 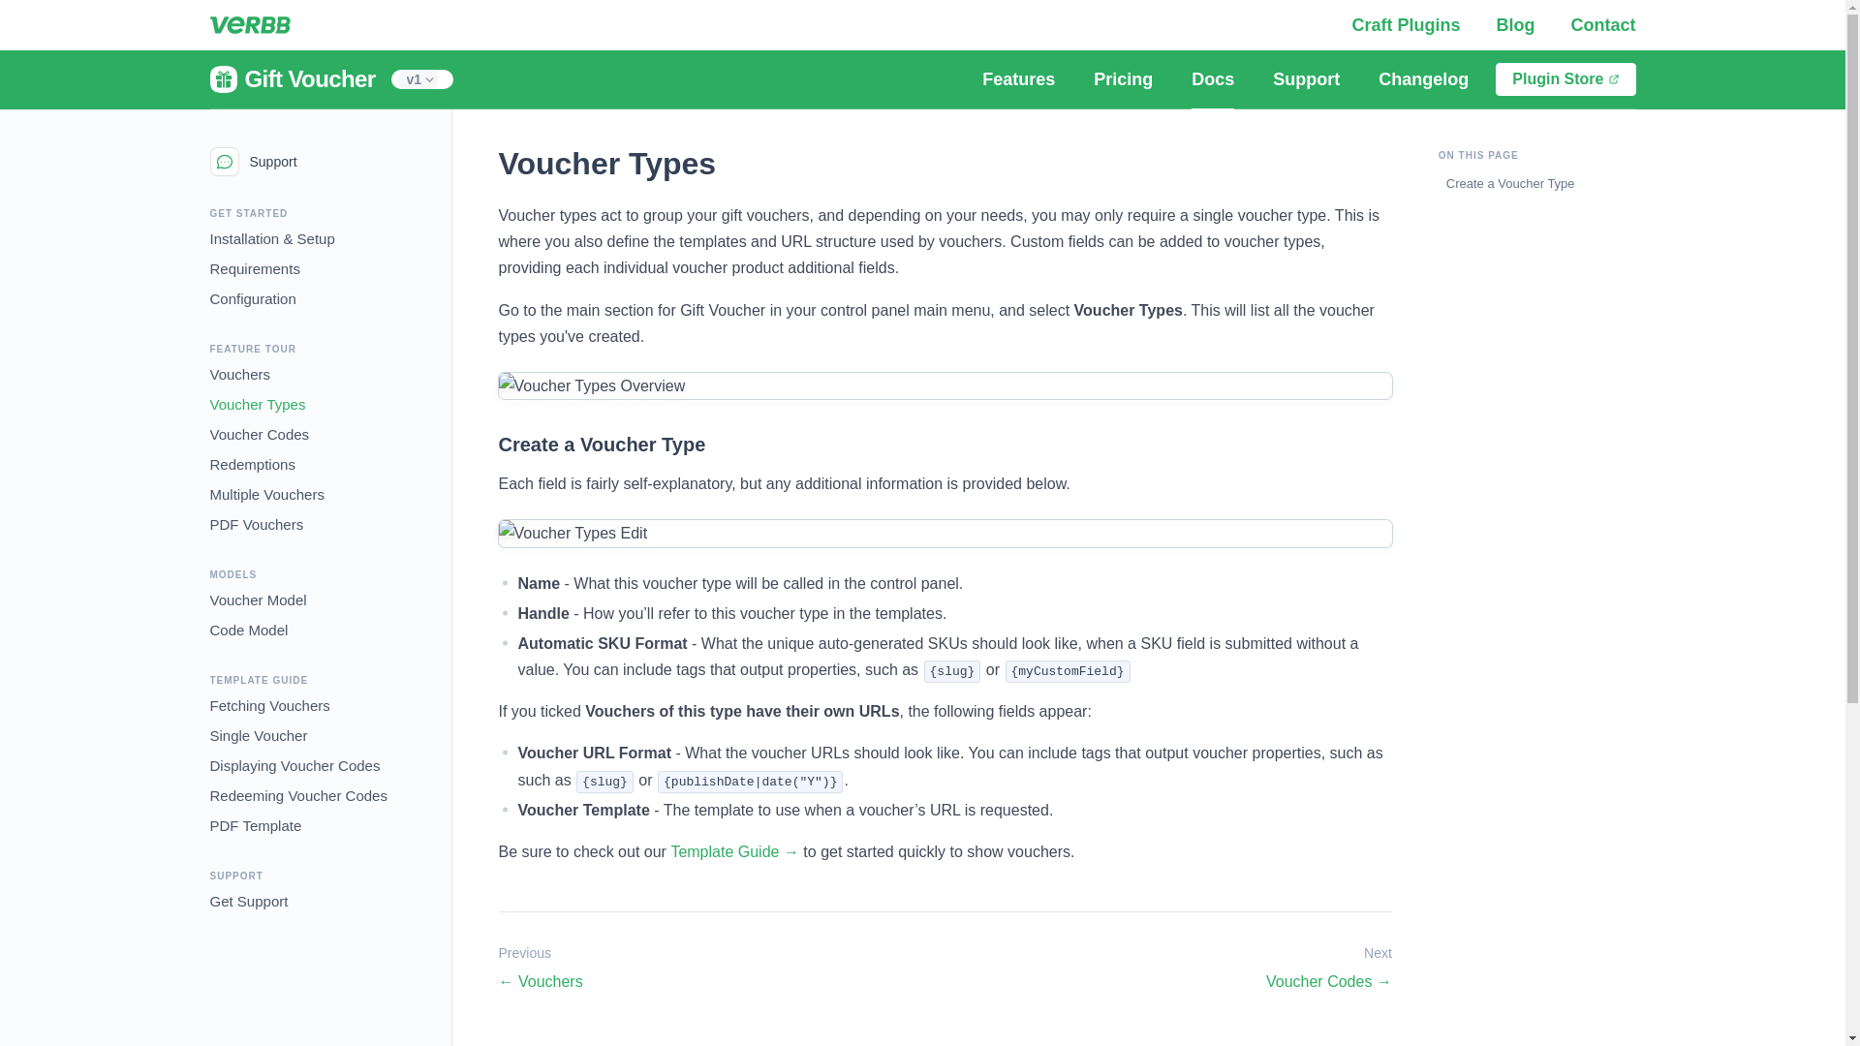 What do you see at coordinates (1019, 79) in the screenshot?
I see `Features` at bounding box center [1019, 79].